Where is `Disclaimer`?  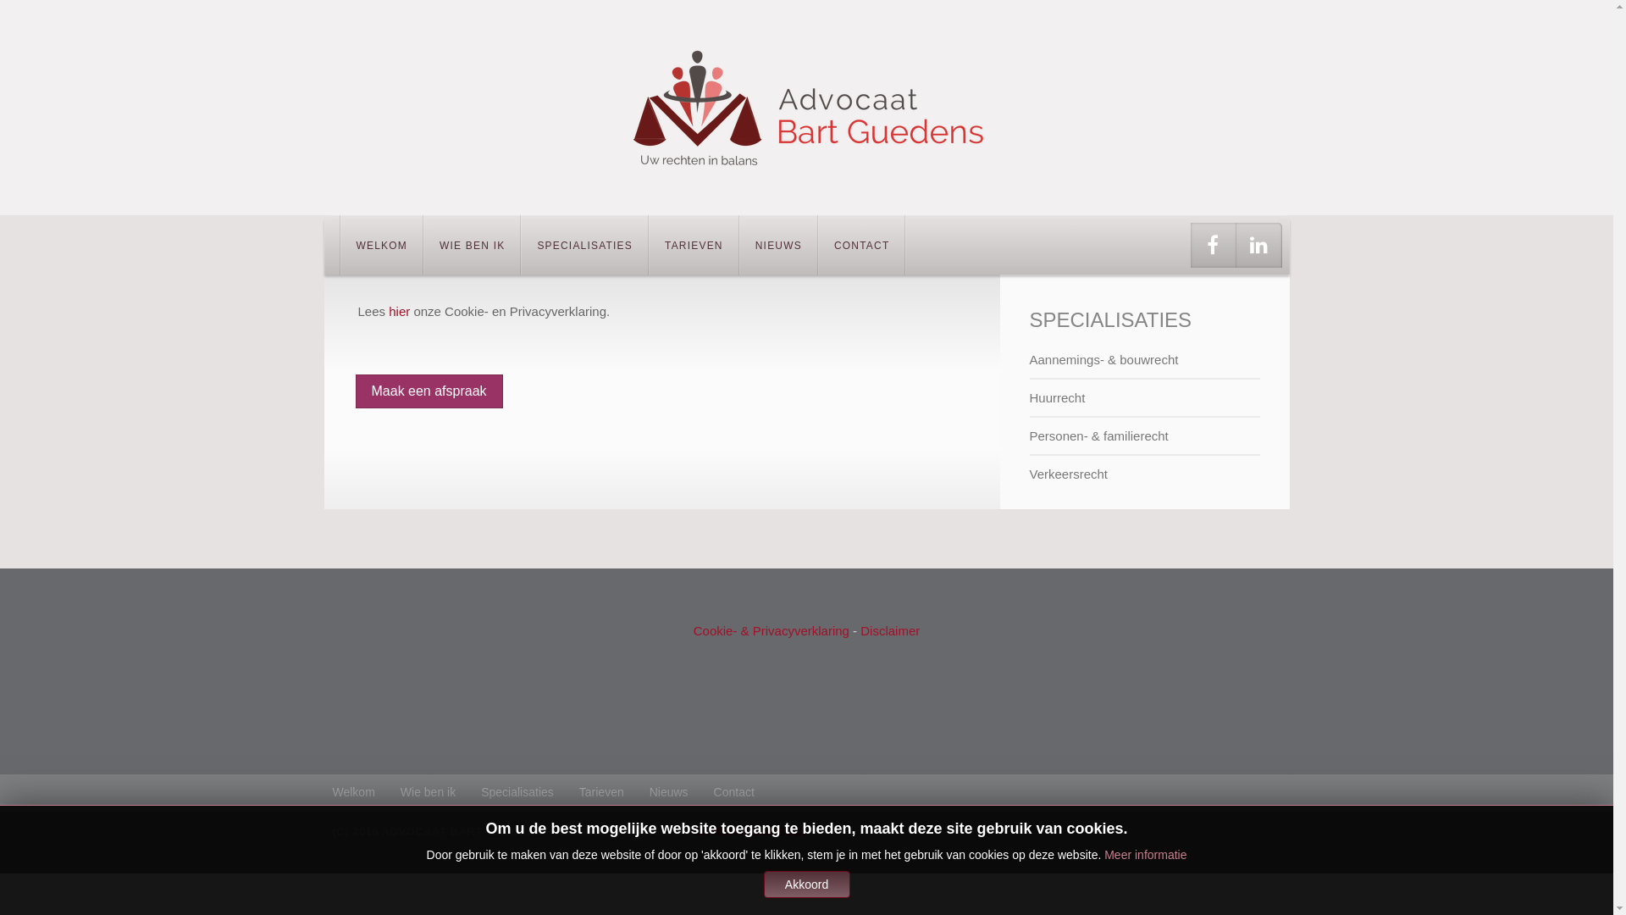 Disclaimer is located at coordinates (890, 630).